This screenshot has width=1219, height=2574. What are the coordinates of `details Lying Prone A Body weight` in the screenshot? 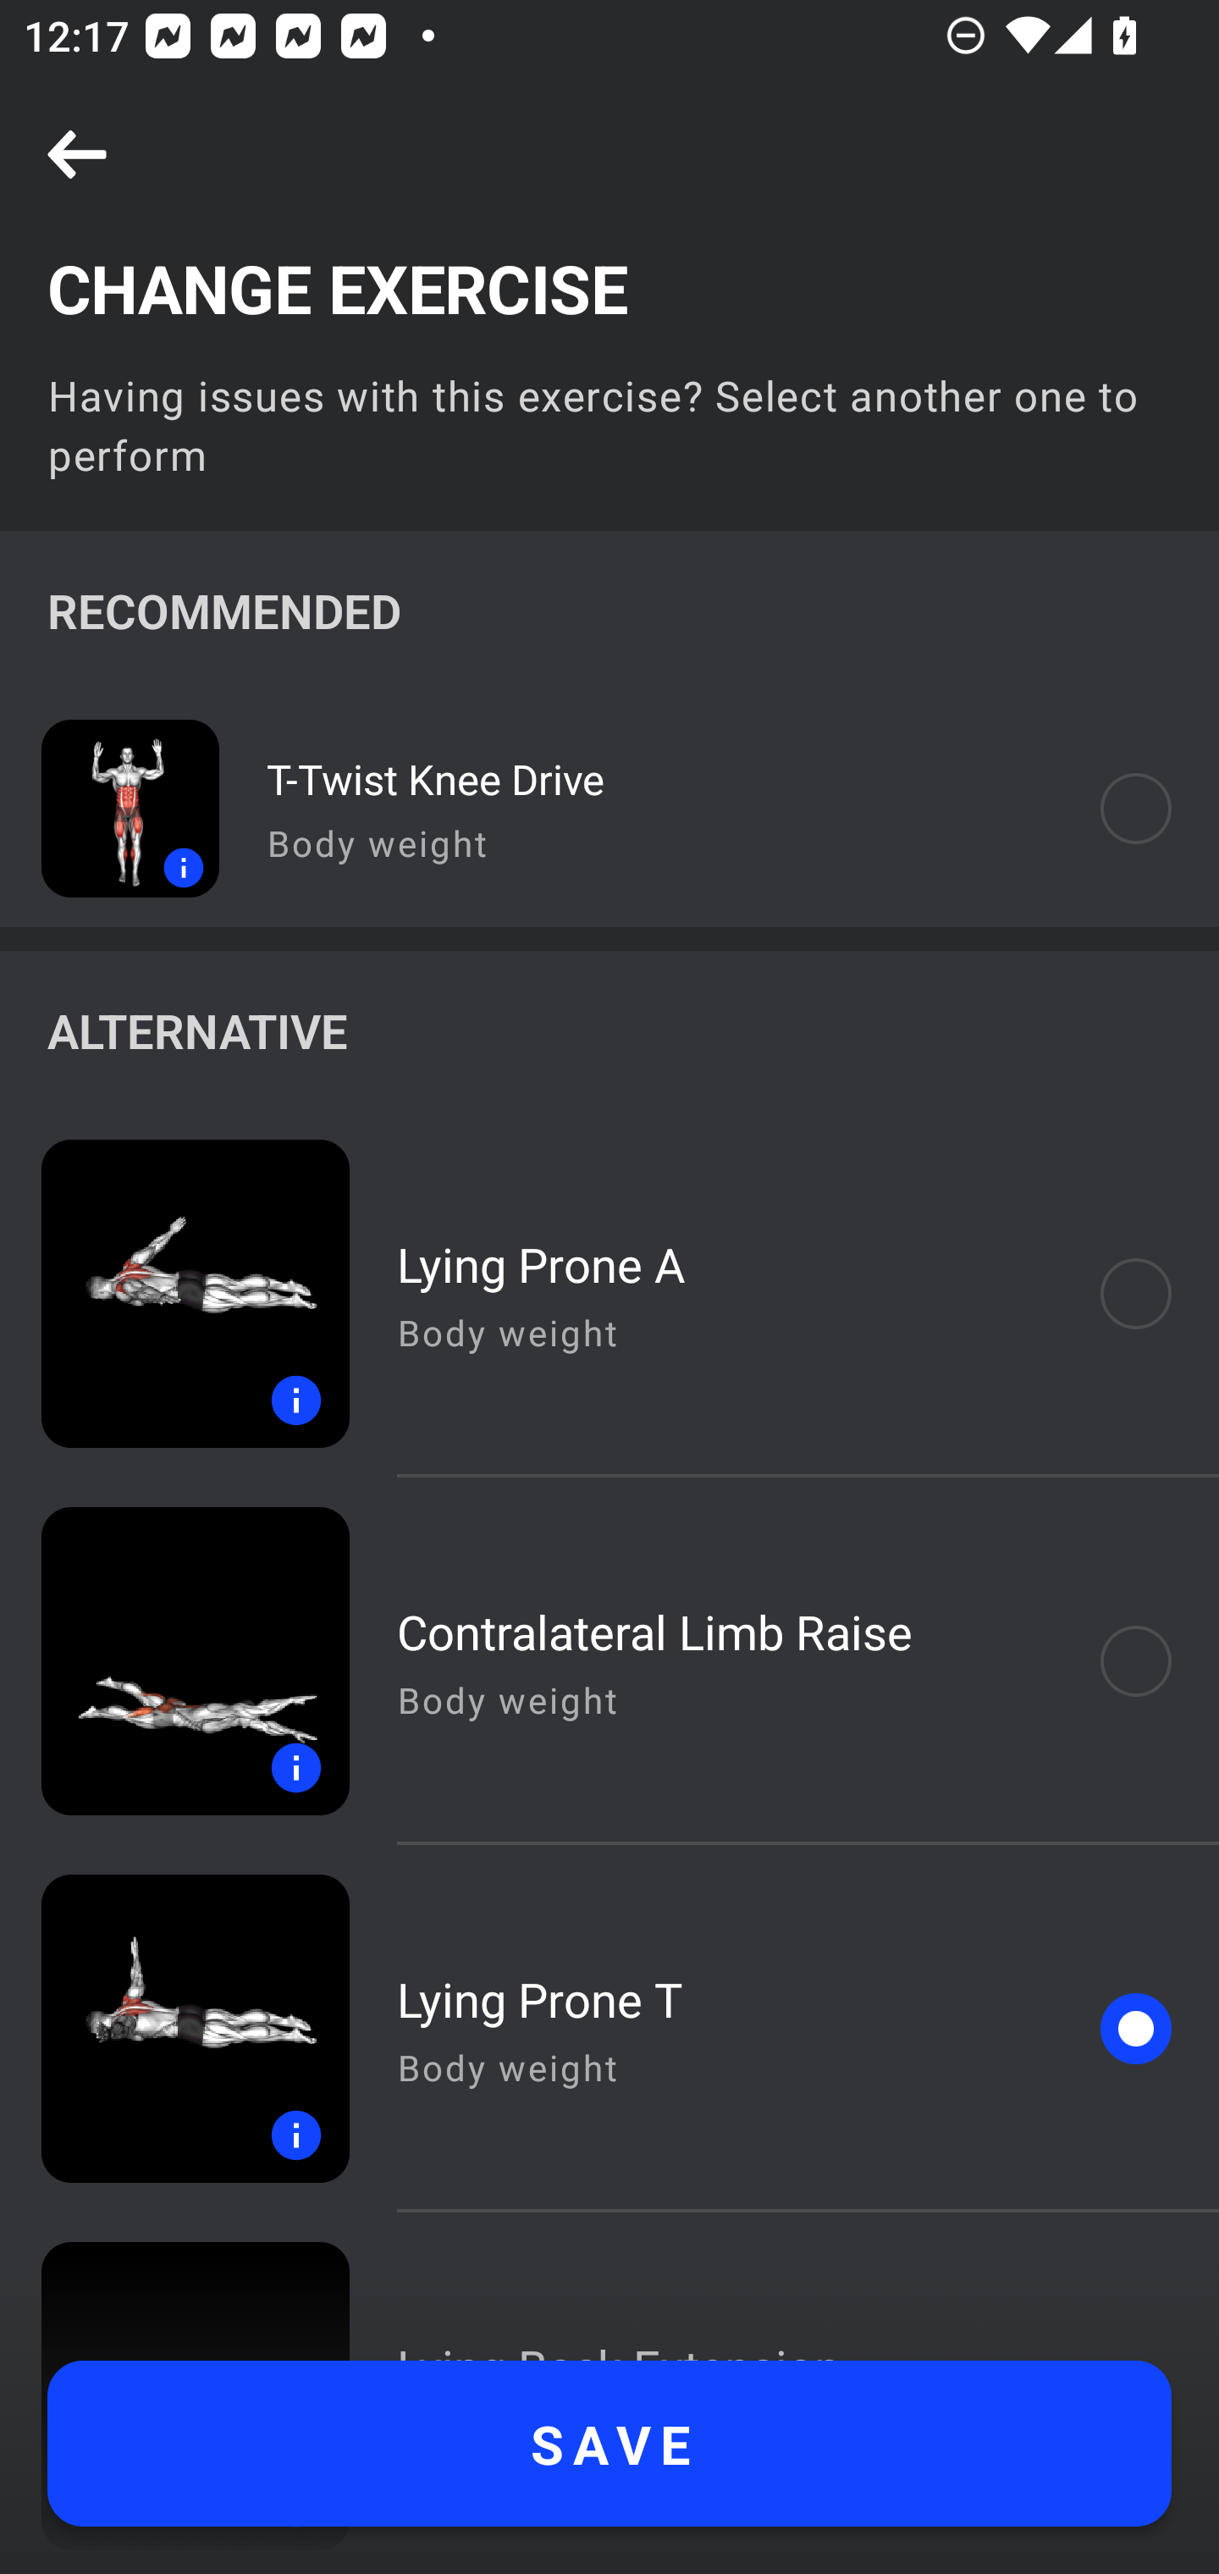 It's located at (609, 1293).